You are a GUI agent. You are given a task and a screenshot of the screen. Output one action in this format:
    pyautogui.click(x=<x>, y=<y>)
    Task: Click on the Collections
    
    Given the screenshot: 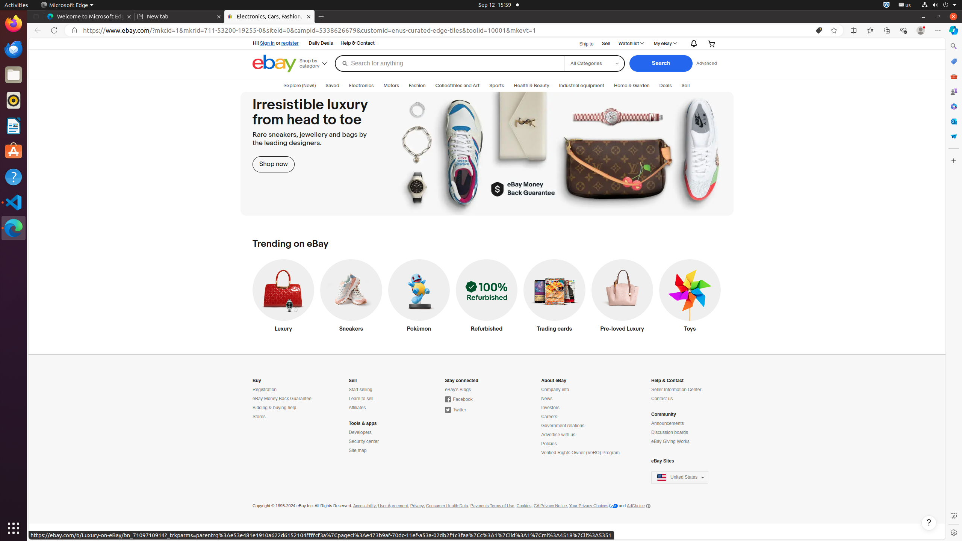 What is the action you would take?
    pyautogui.click(x=887, y=30)
    